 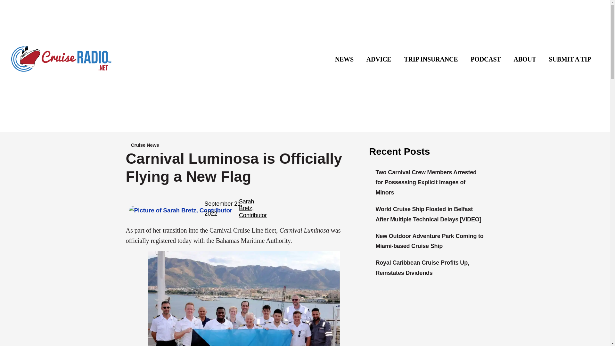 I want to click on SUBMIT A TIP, so click(x=570, y=59).